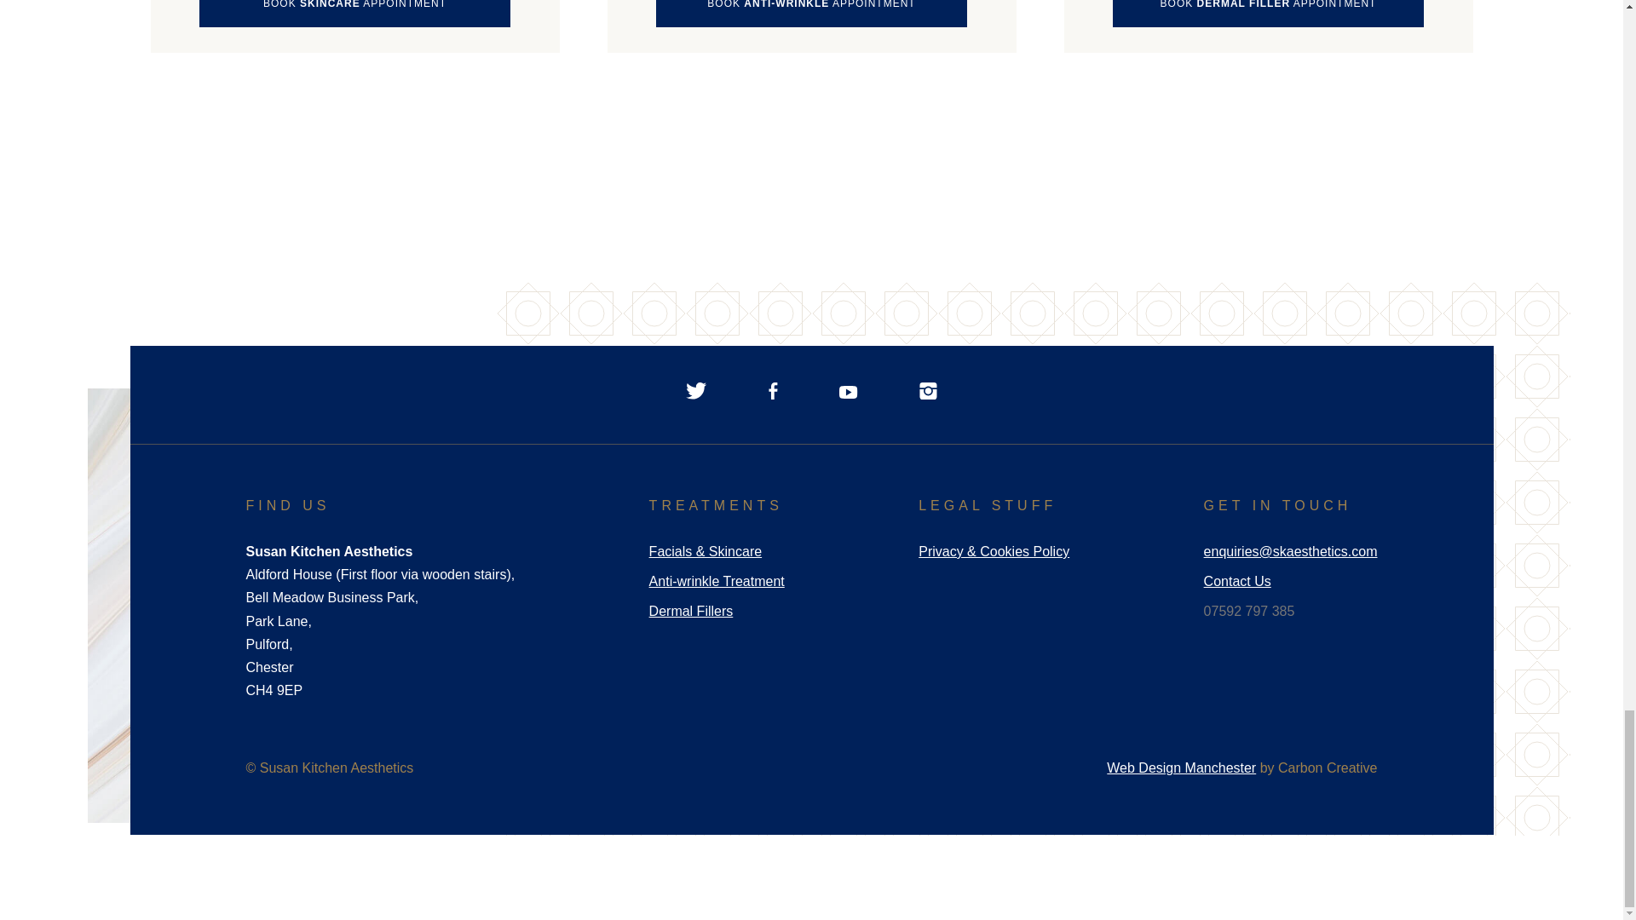  Describe the element at coordinates (691, 610) in the screenshot. I see `Dermal Fillers` at that location.